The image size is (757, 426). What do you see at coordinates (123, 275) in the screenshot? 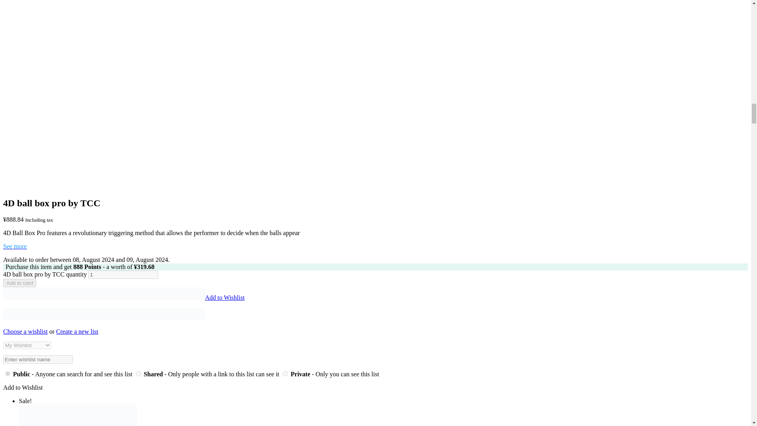
I see `1` at bounding box center [123, 275].